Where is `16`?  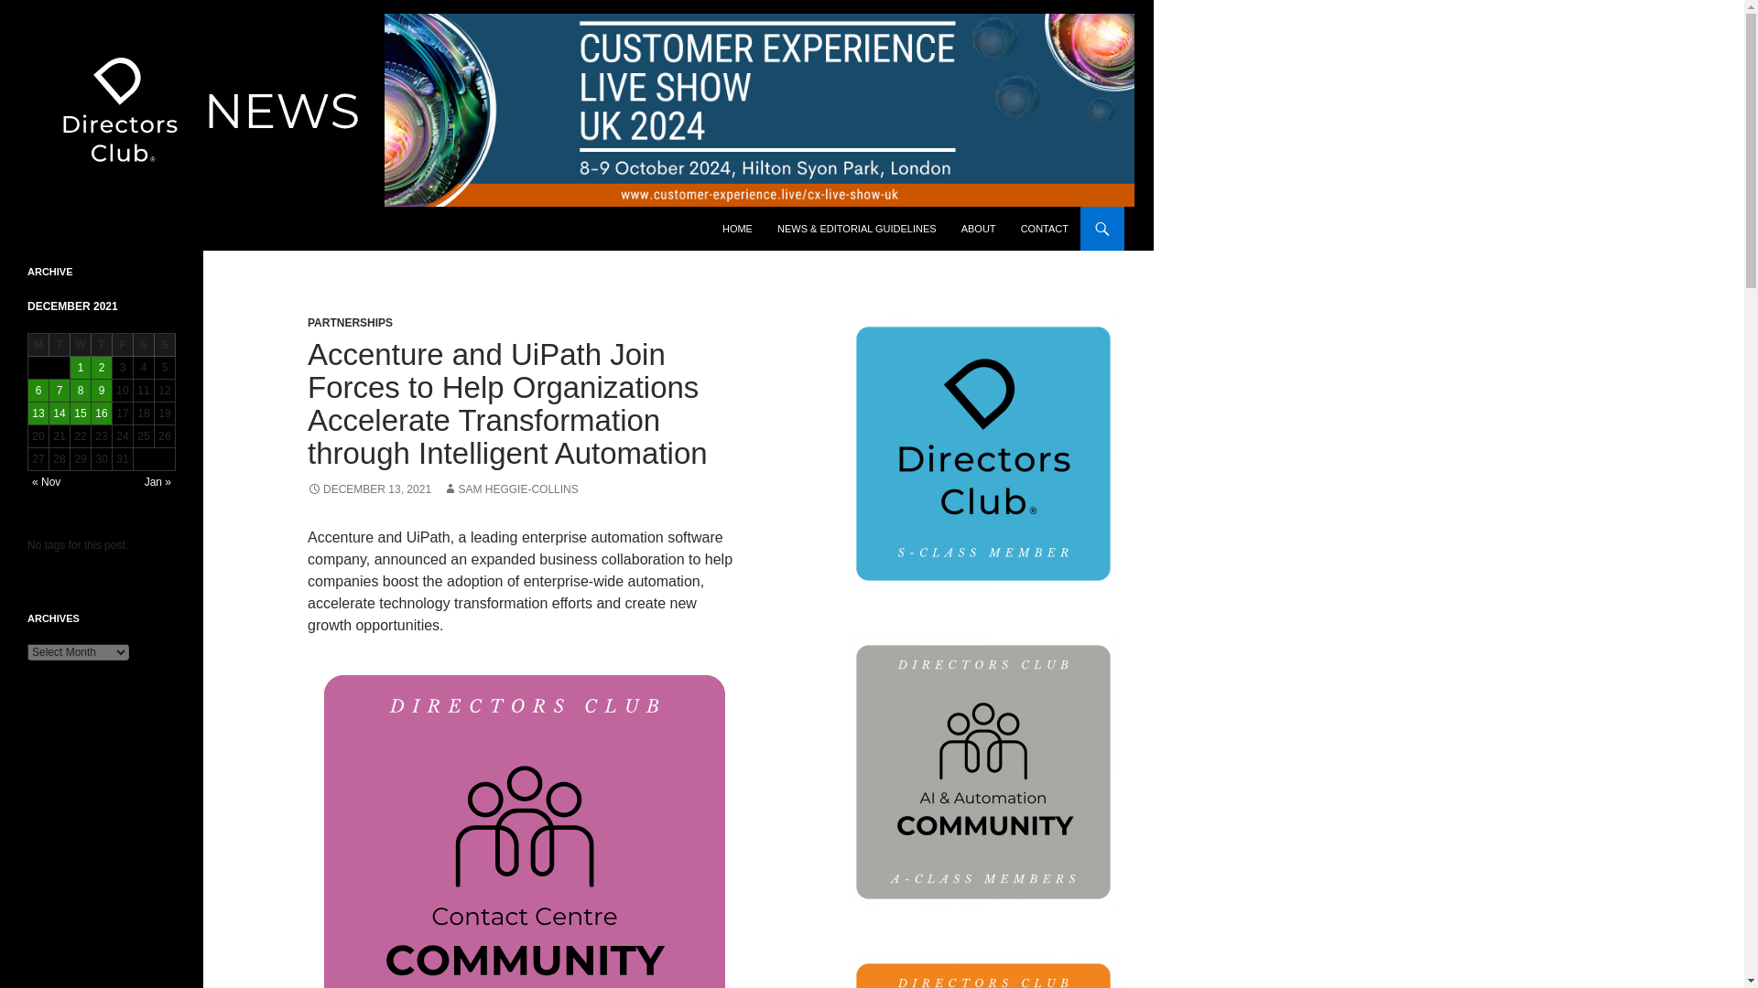 16 is located at coordinates (101, 413).